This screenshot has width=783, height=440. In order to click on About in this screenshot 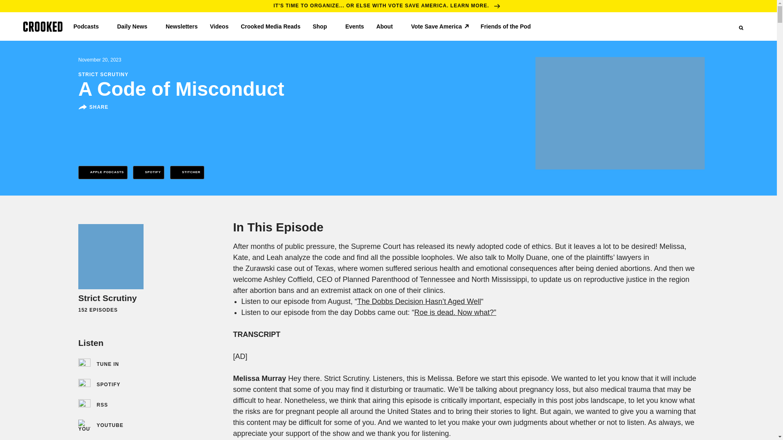, I will do `click(387, 26)`.